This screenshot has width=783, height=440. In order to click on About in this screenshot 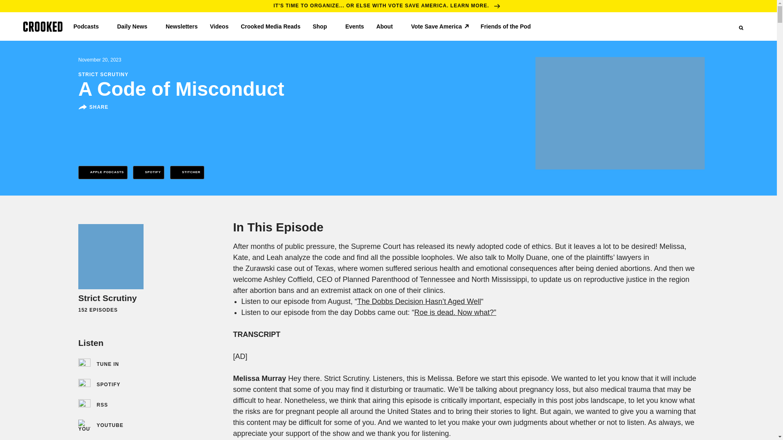, I will do `click(387, 26)`.